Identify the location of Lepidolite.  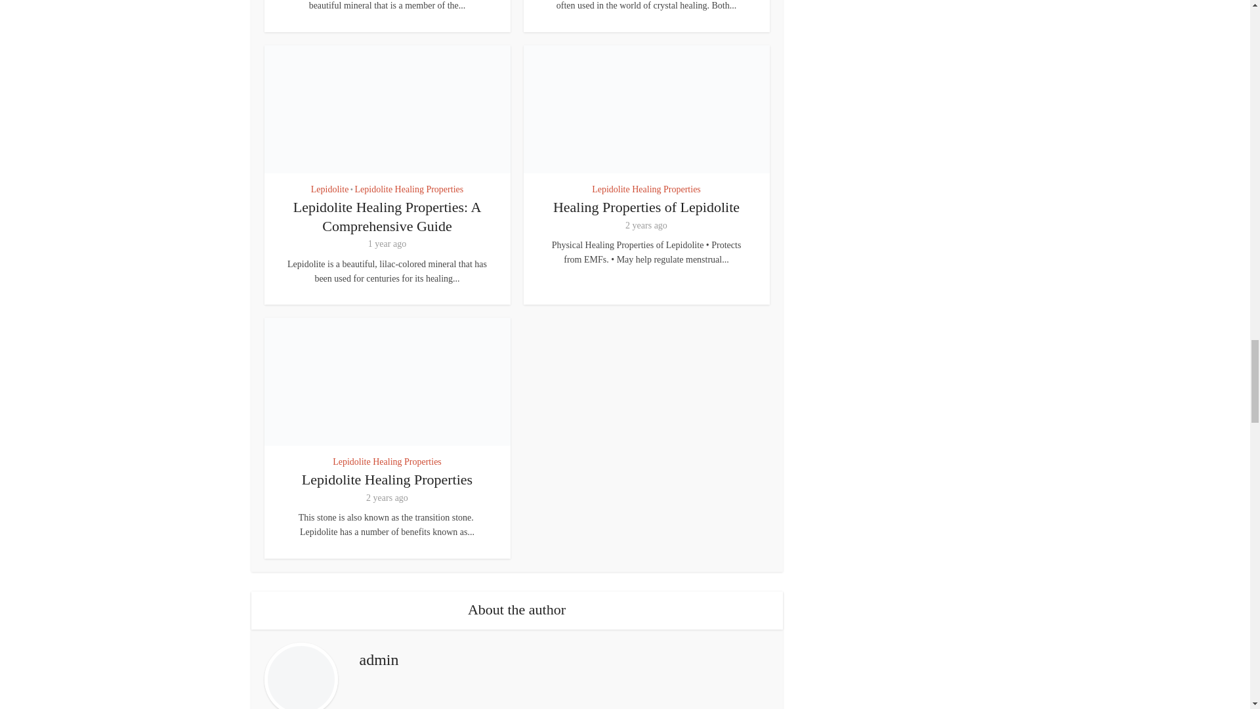
(329, 190).